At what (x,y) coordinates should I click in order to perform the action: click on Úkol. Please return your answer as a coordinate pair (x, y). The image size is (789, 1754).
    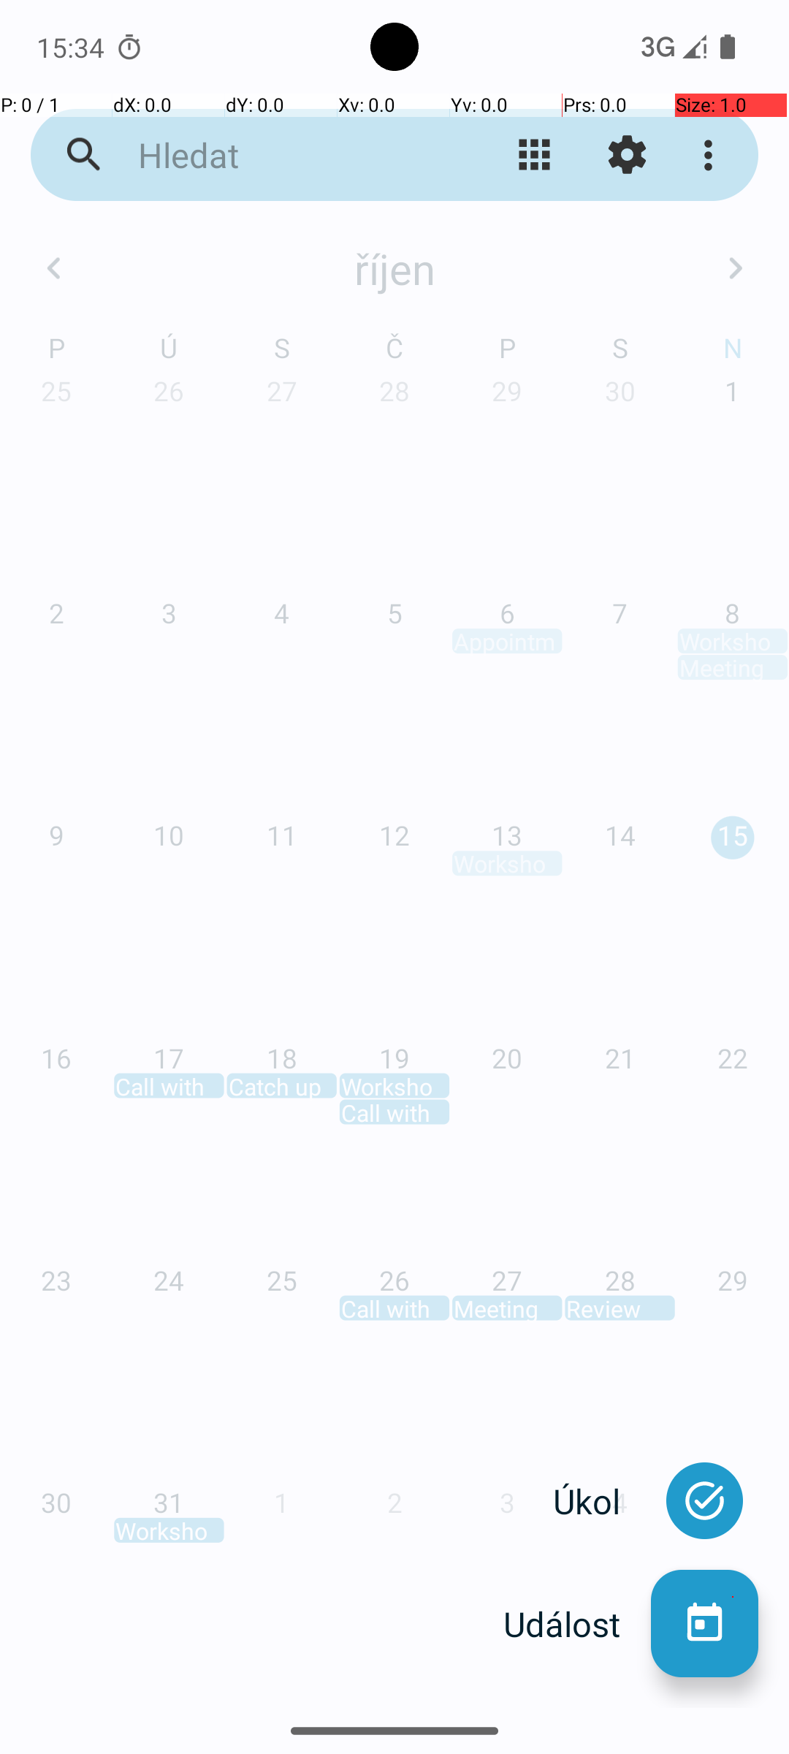
    Looking at the image, I should click on (602, 1501).